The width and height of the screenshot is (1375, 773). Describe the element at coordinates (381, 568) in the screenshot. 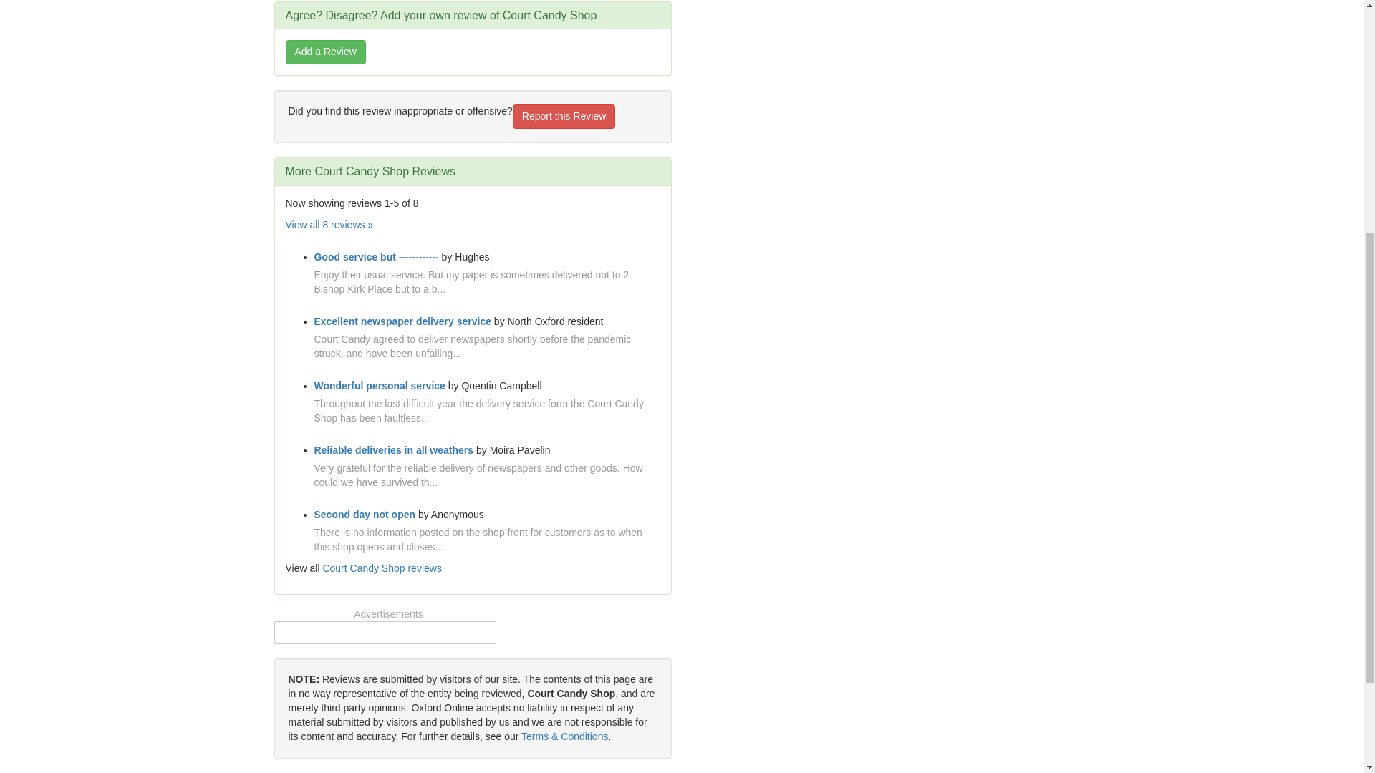

I see `Court Candy Shop reviews` at that location.